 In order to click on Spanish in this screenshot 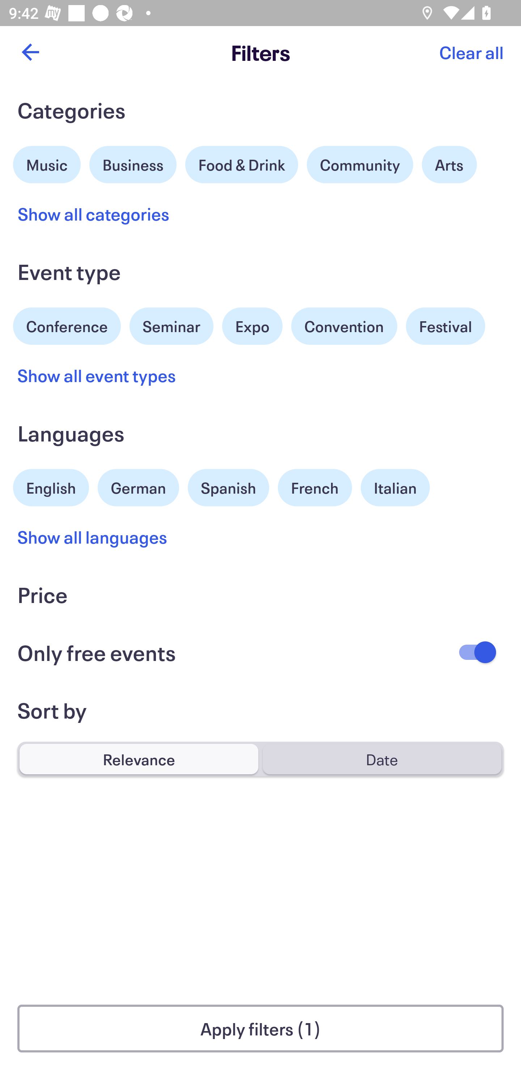, I will do `click(228, 487)`.